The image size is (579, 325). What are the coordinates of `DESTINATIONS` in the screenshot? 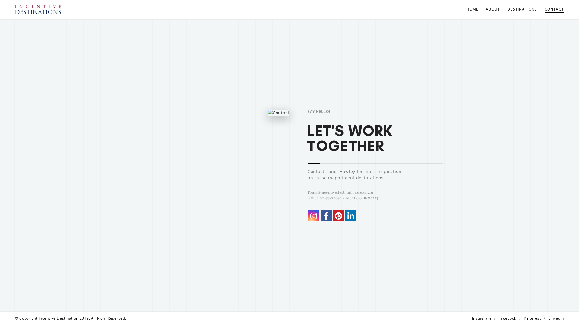 It's located at (522, 10).